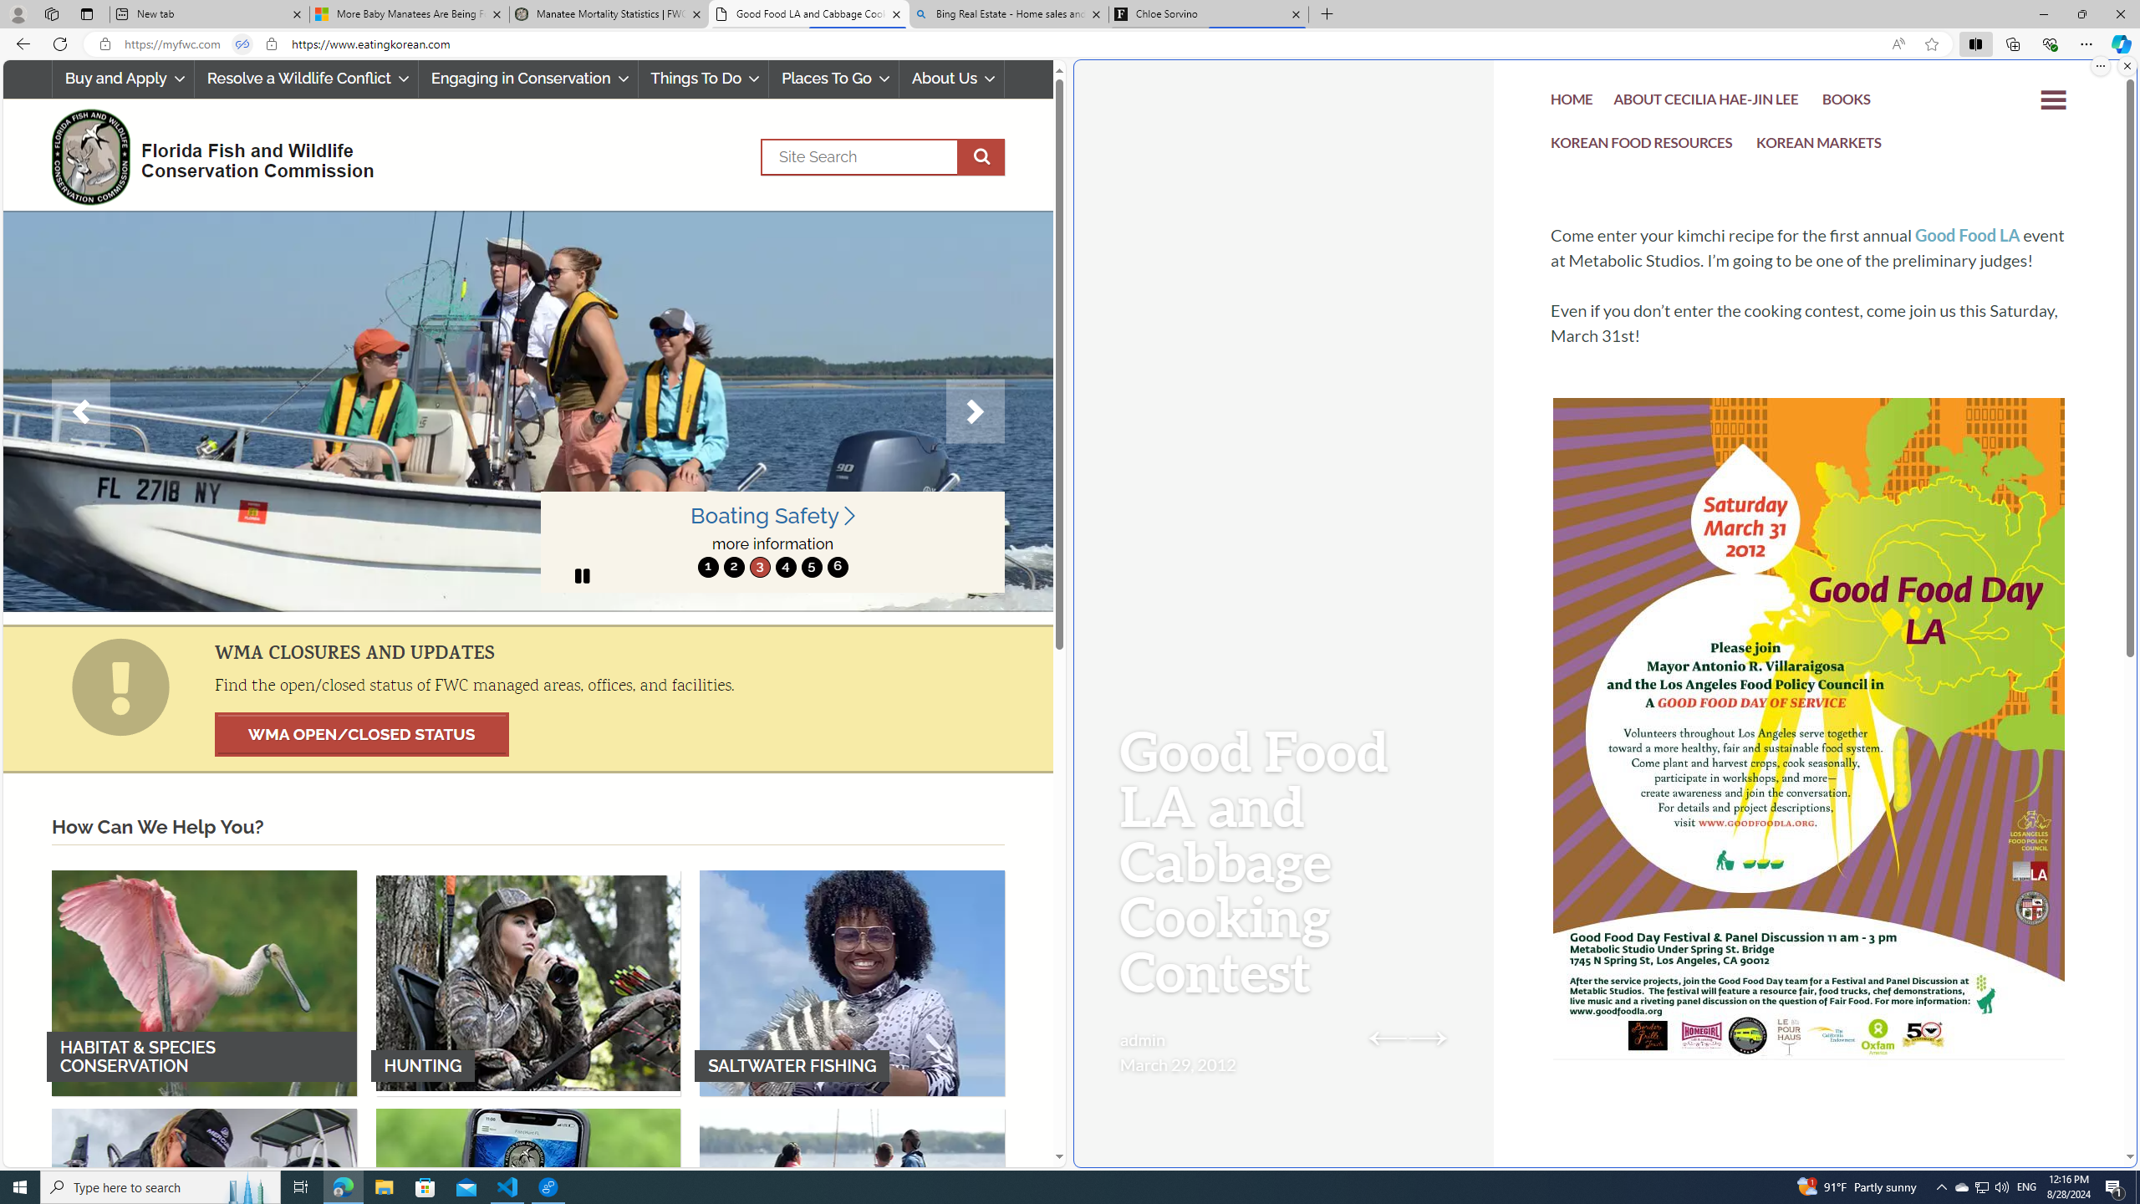  I want to click on move to slide 1, so click(708, 567).